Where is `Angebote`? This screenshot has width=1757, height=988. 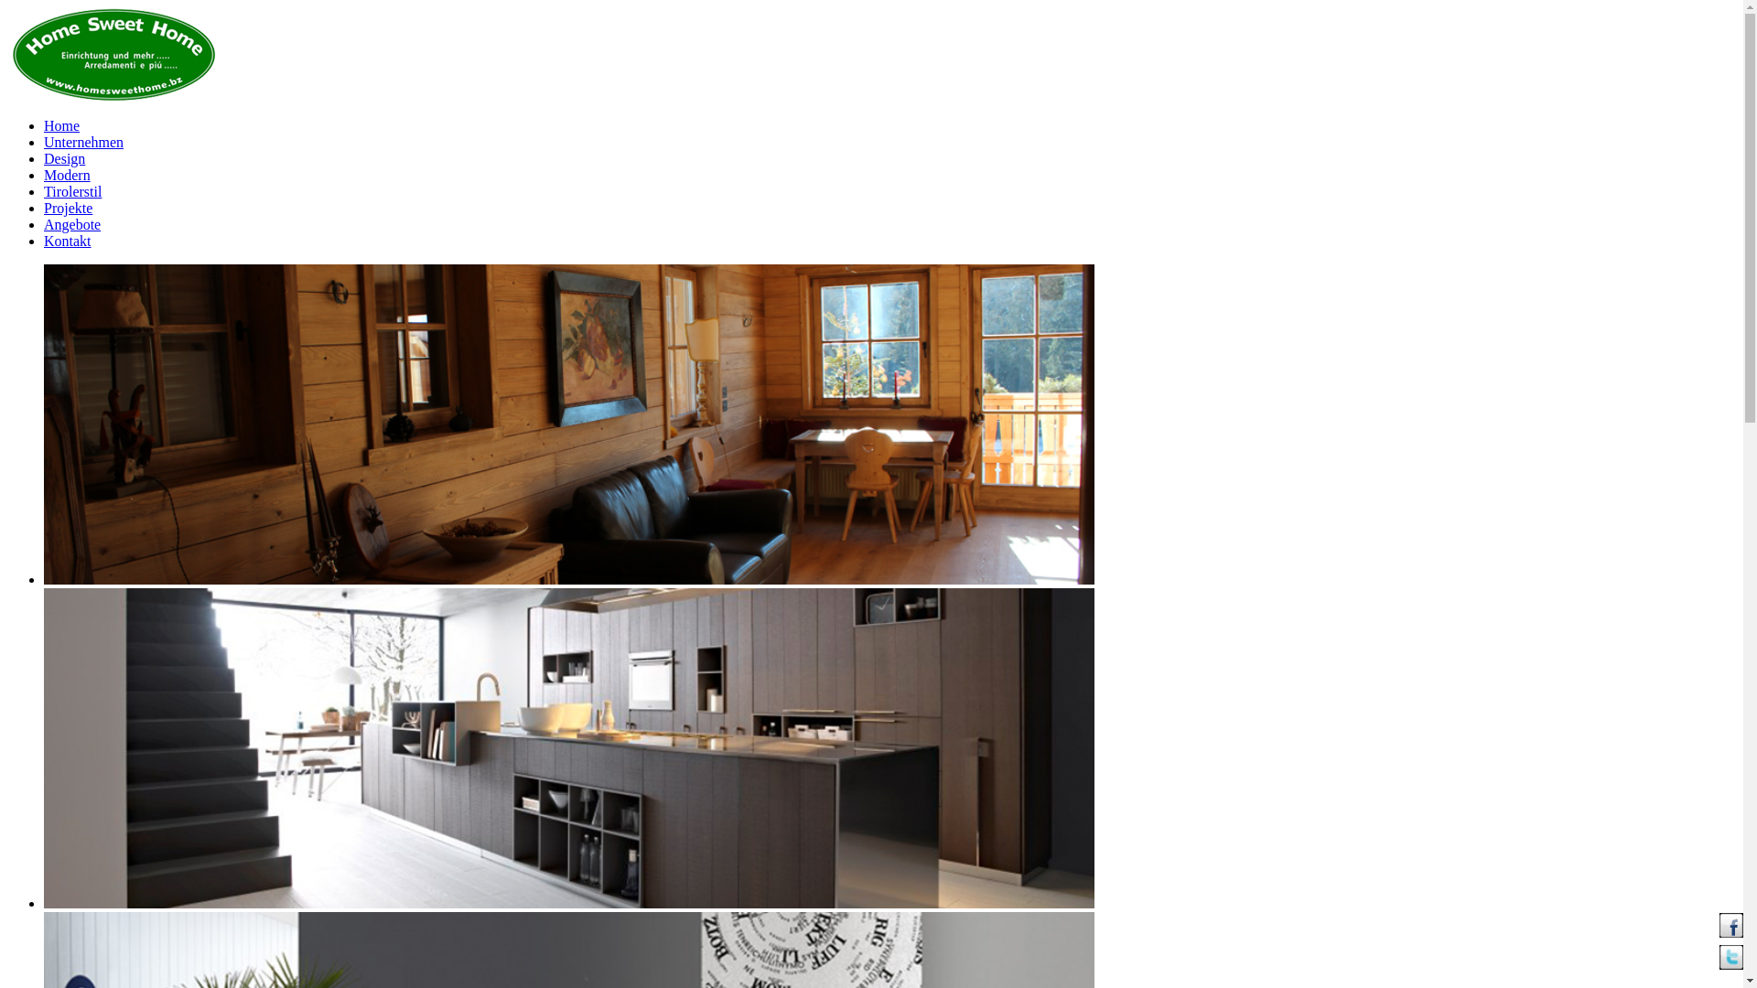
Angebote is located at coordinates (72, 225).